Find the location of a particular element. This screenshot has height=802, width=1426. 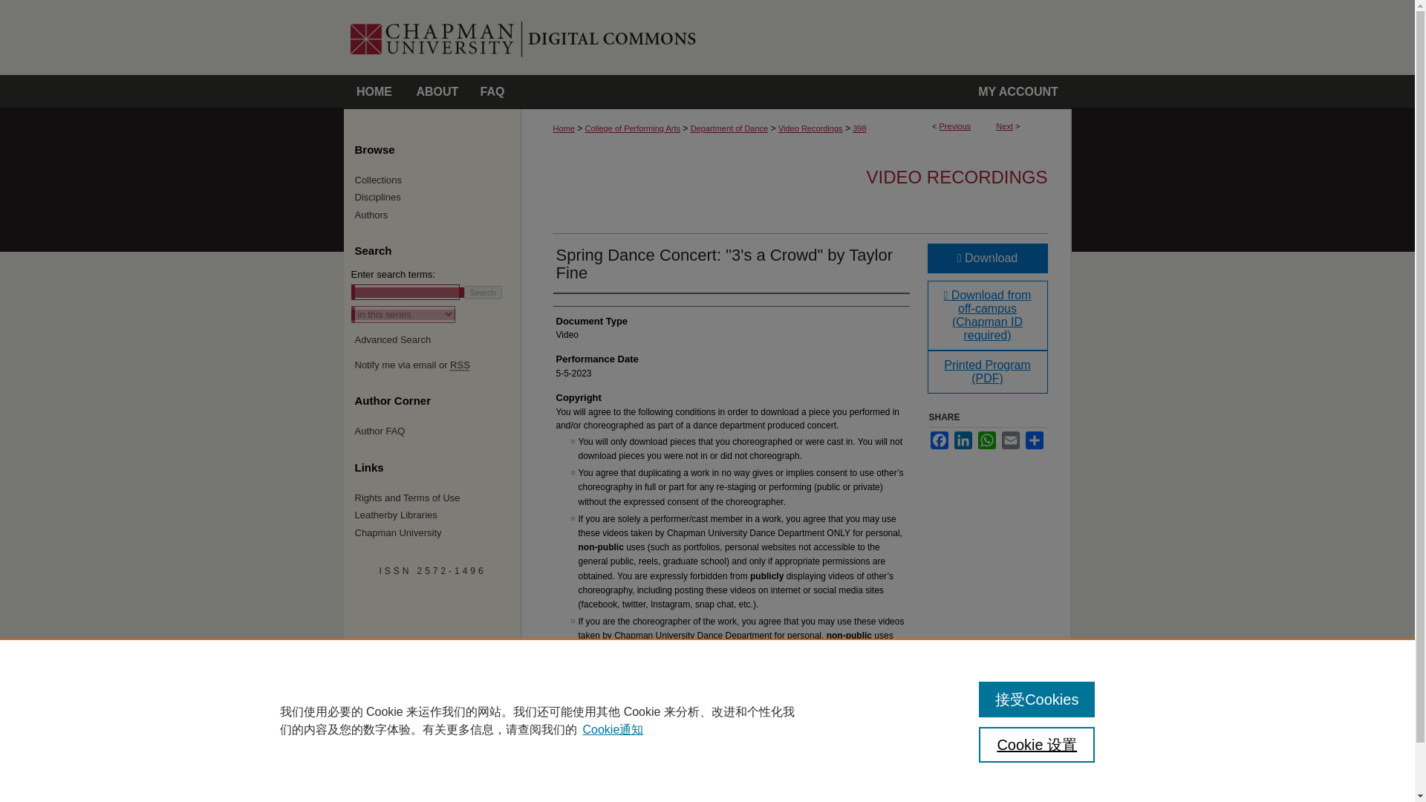

Email or RSS Notifications is located at coordinates (438, 365).